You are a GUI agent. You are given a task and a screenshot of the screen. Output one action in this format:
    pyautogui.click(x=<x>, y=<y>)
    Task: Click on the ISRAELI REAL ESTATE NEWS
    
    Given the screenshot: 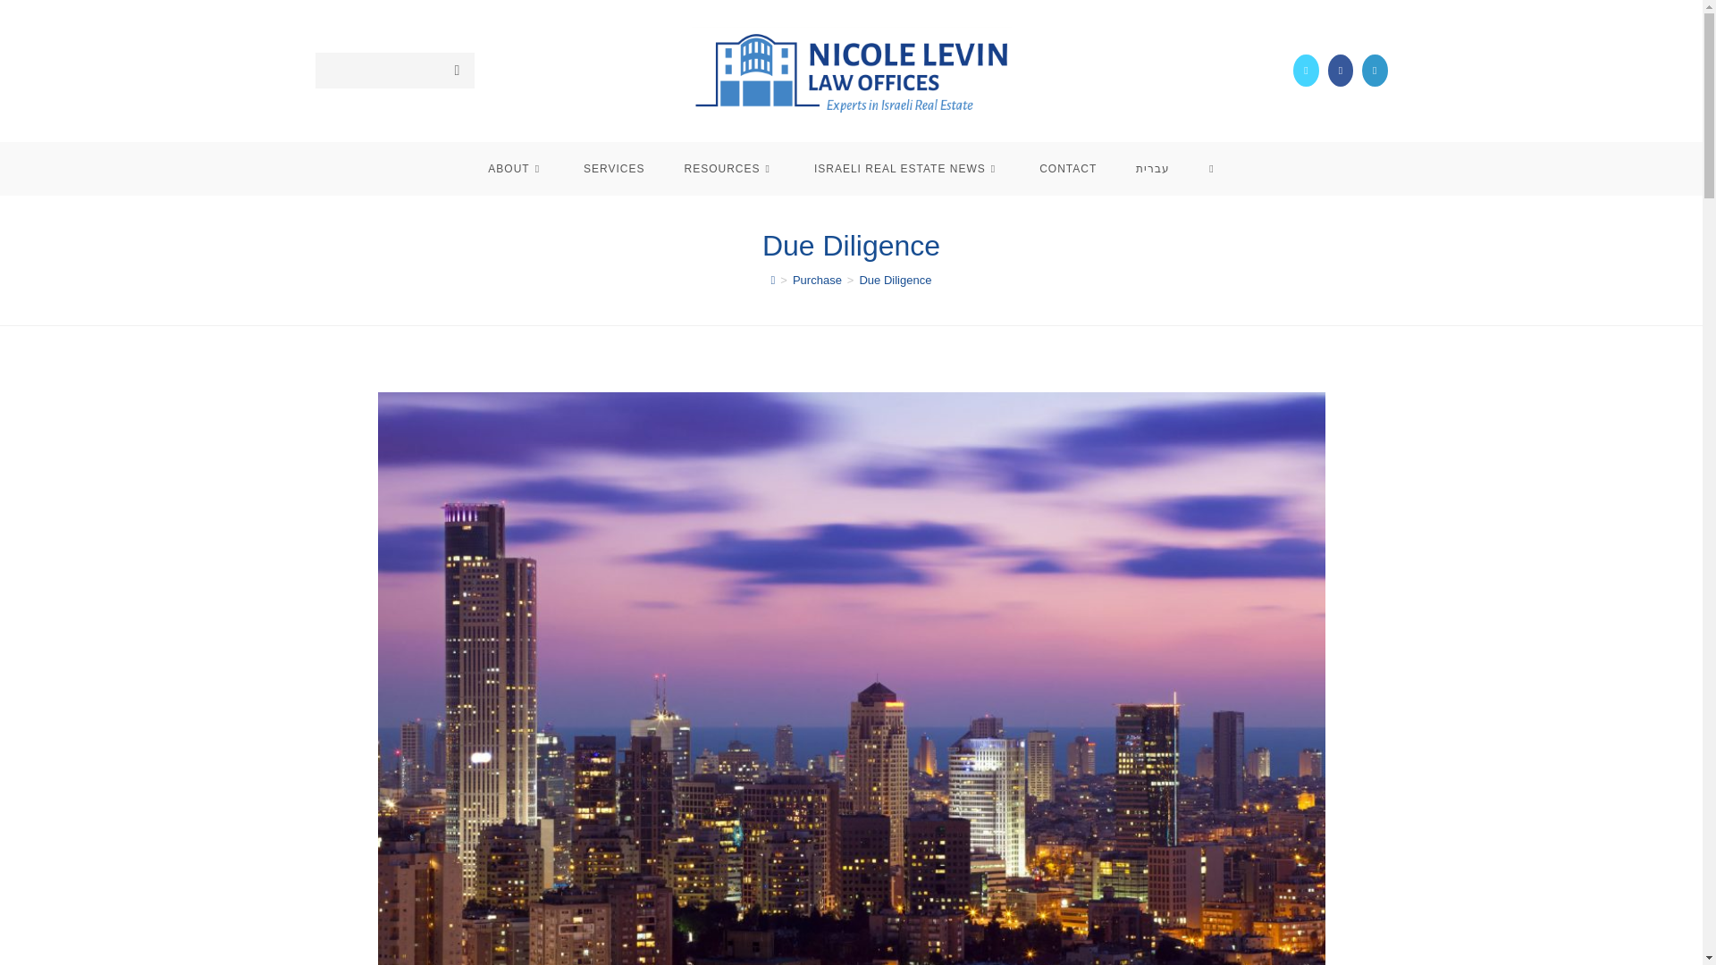 What is the action you would take?
    pyautogui.click(x=906, y=168)
    